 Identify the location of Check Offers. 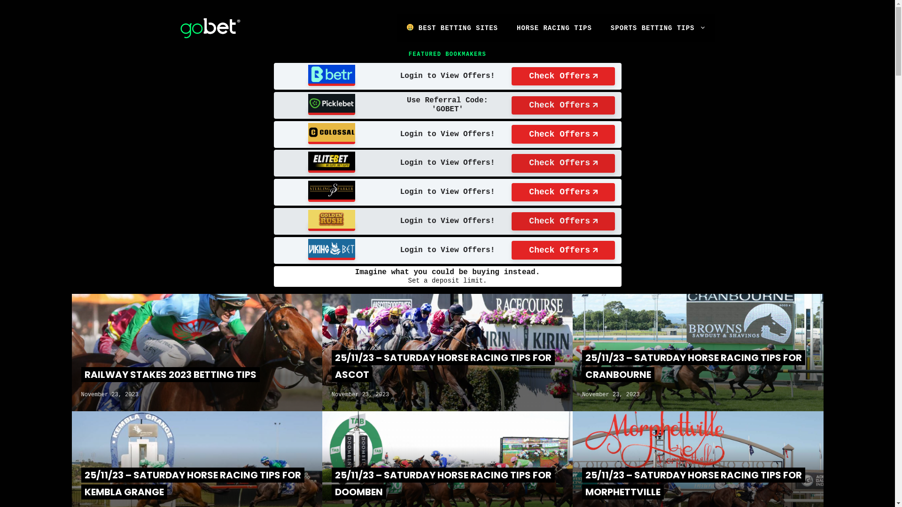
(563, 250).